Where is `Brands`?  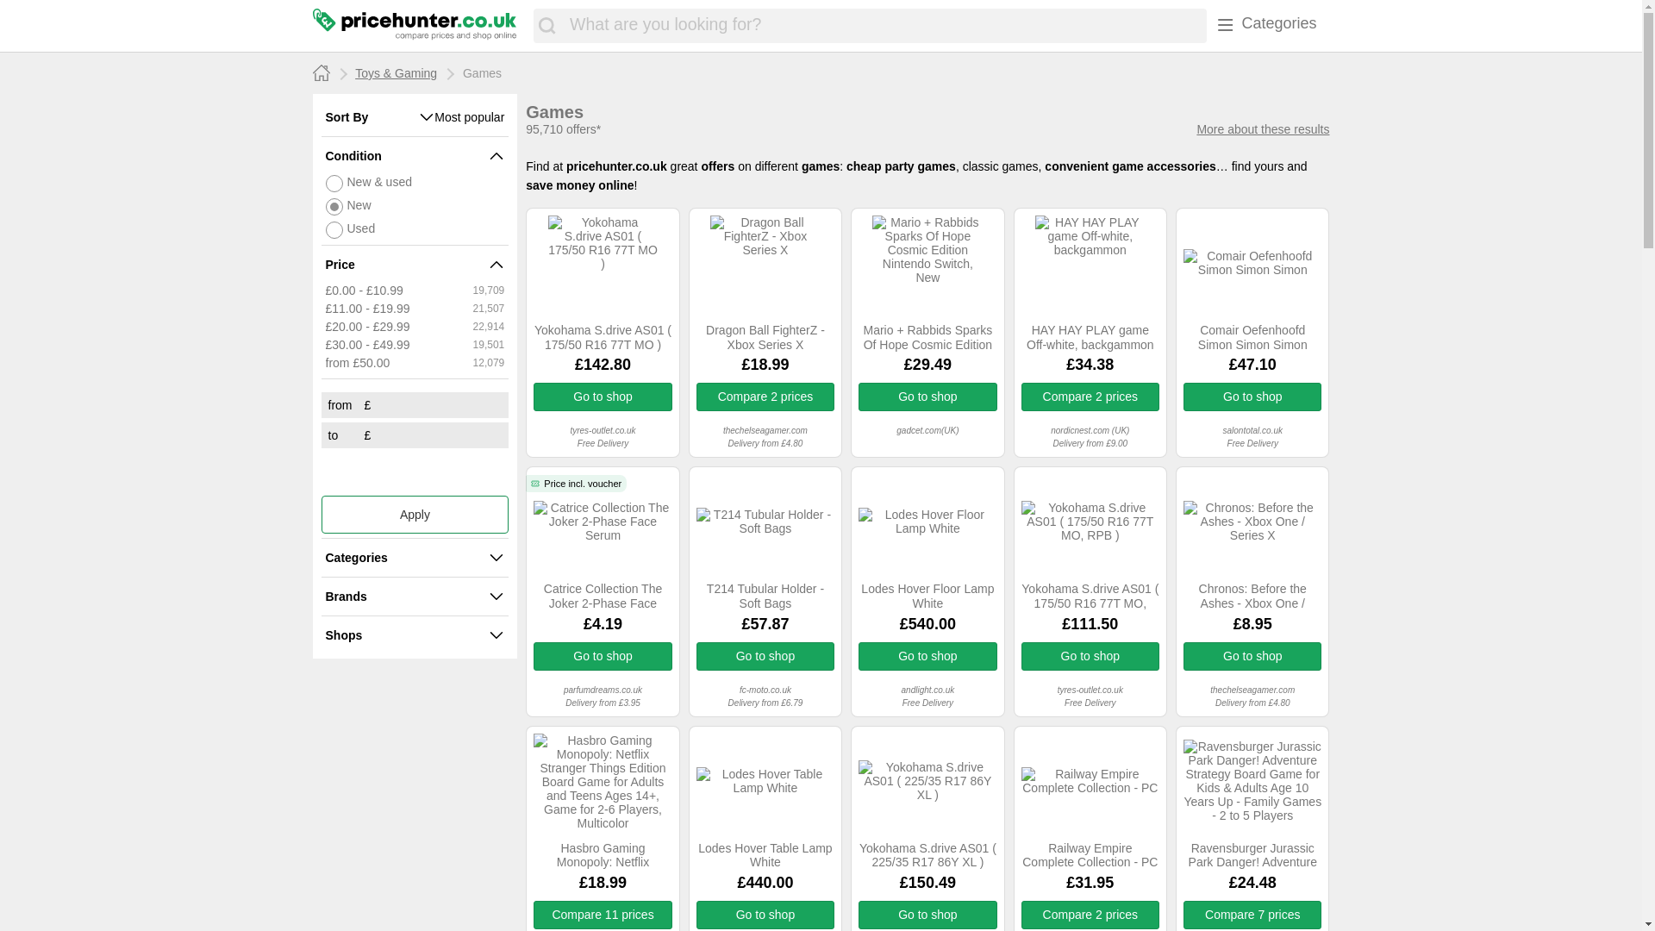 Brands is located at coordinates (408, 596).